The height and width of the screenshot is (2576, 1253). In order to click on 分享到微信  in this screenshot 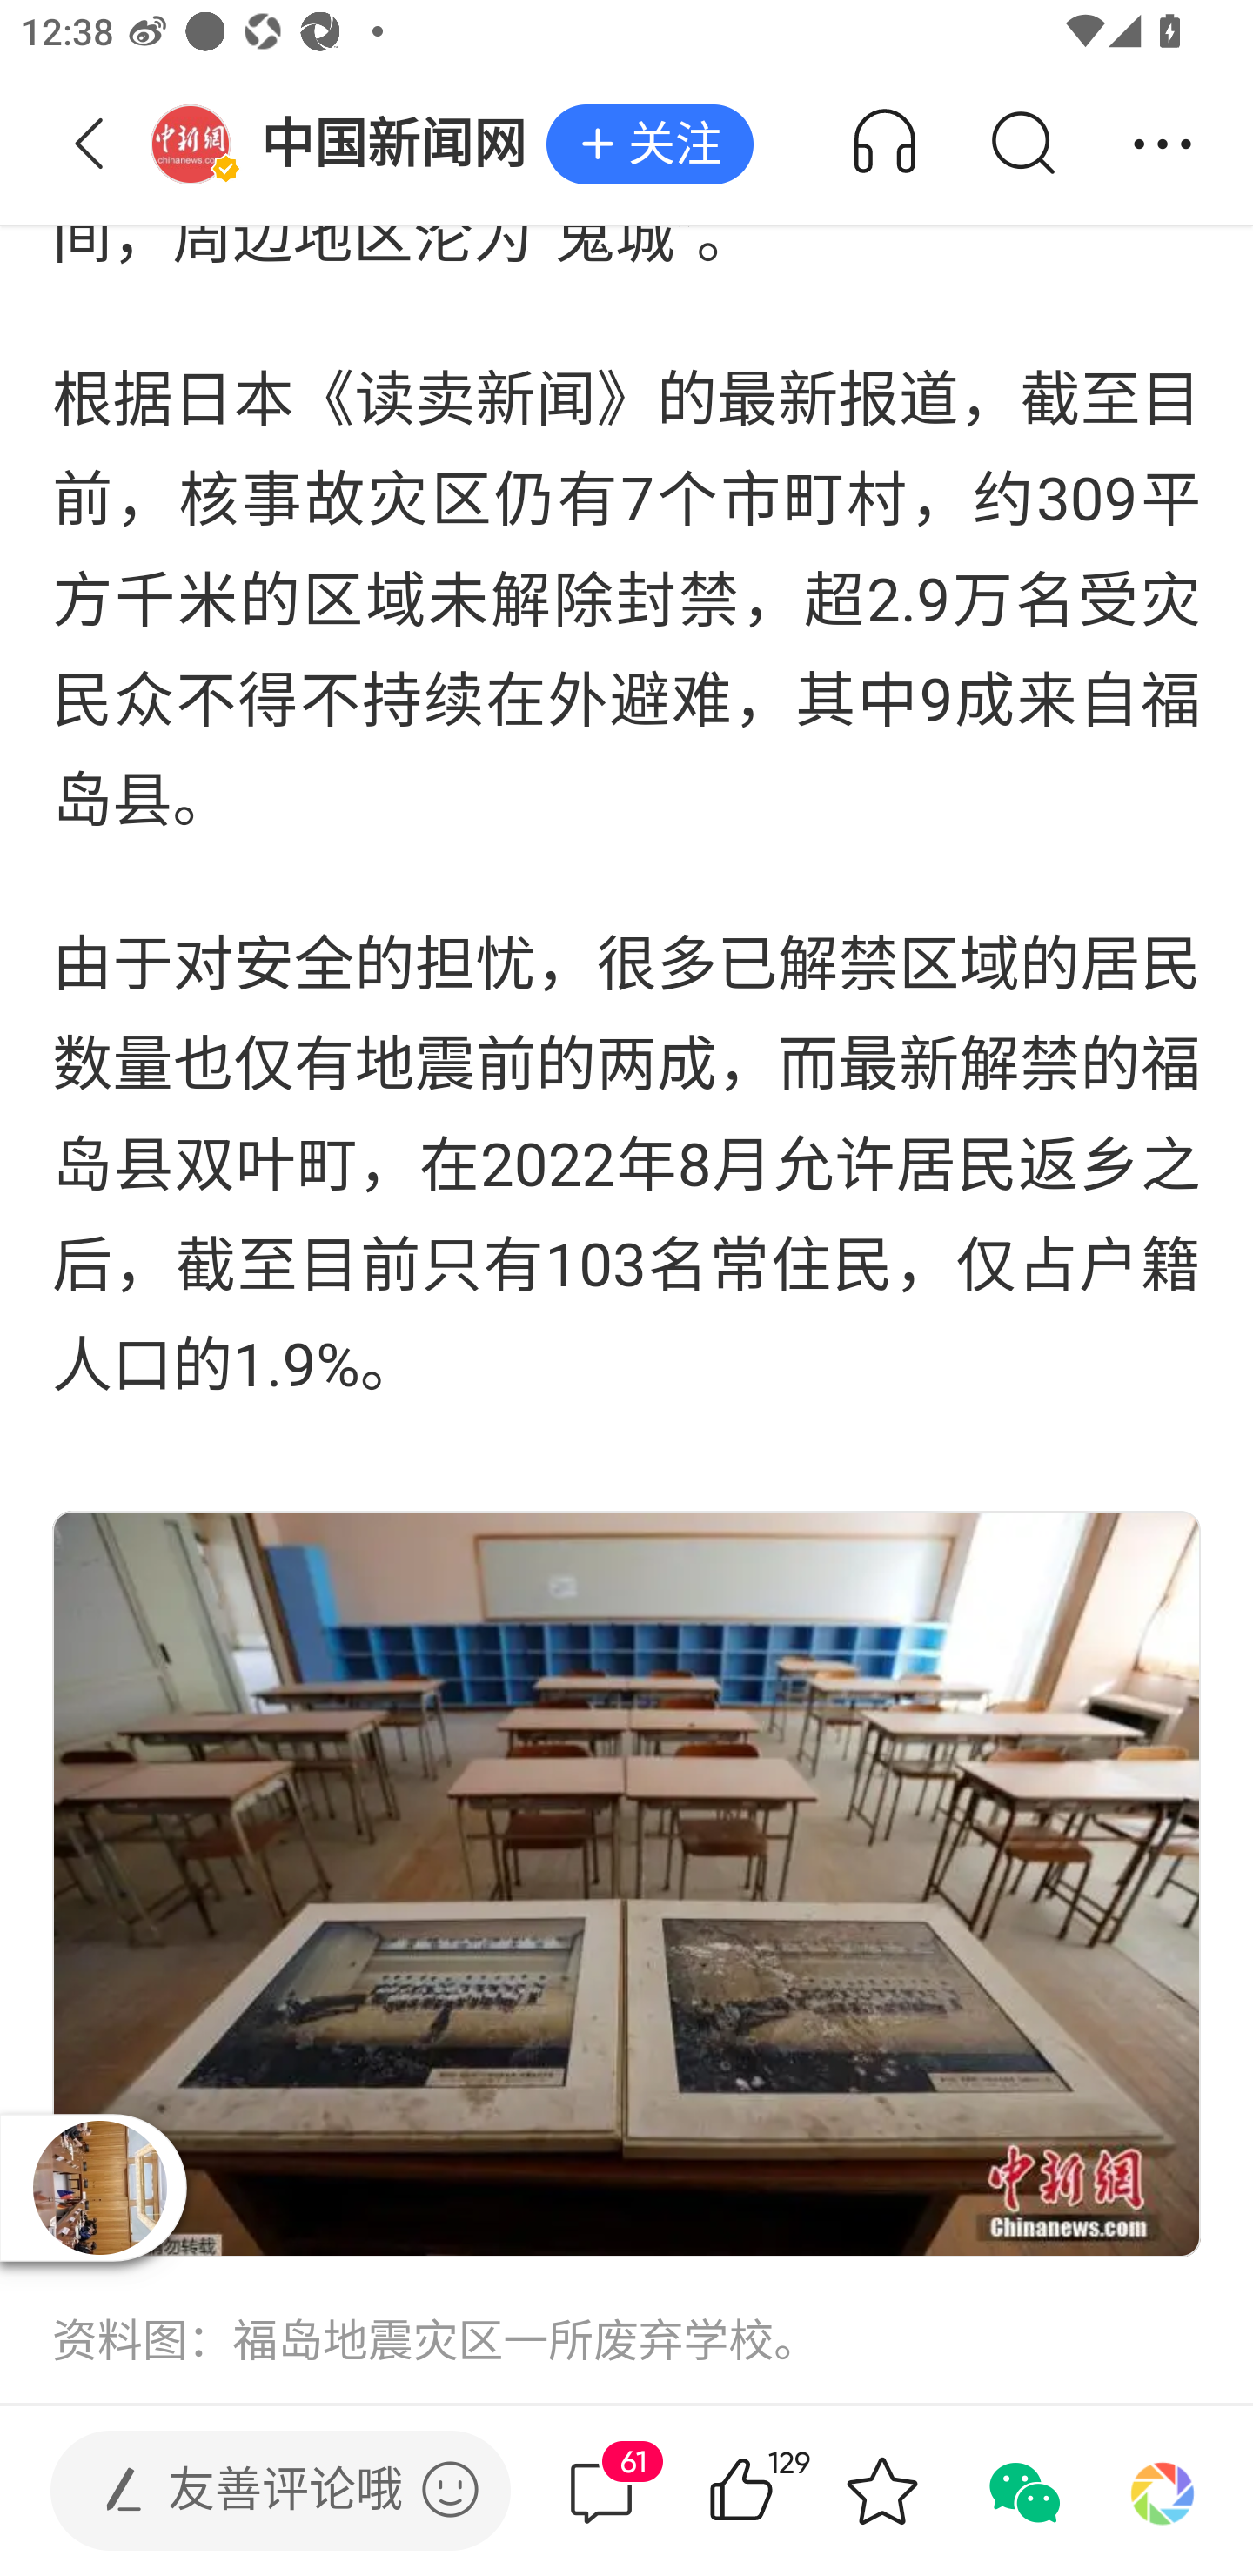, I will do `click(1022, 2491)`.